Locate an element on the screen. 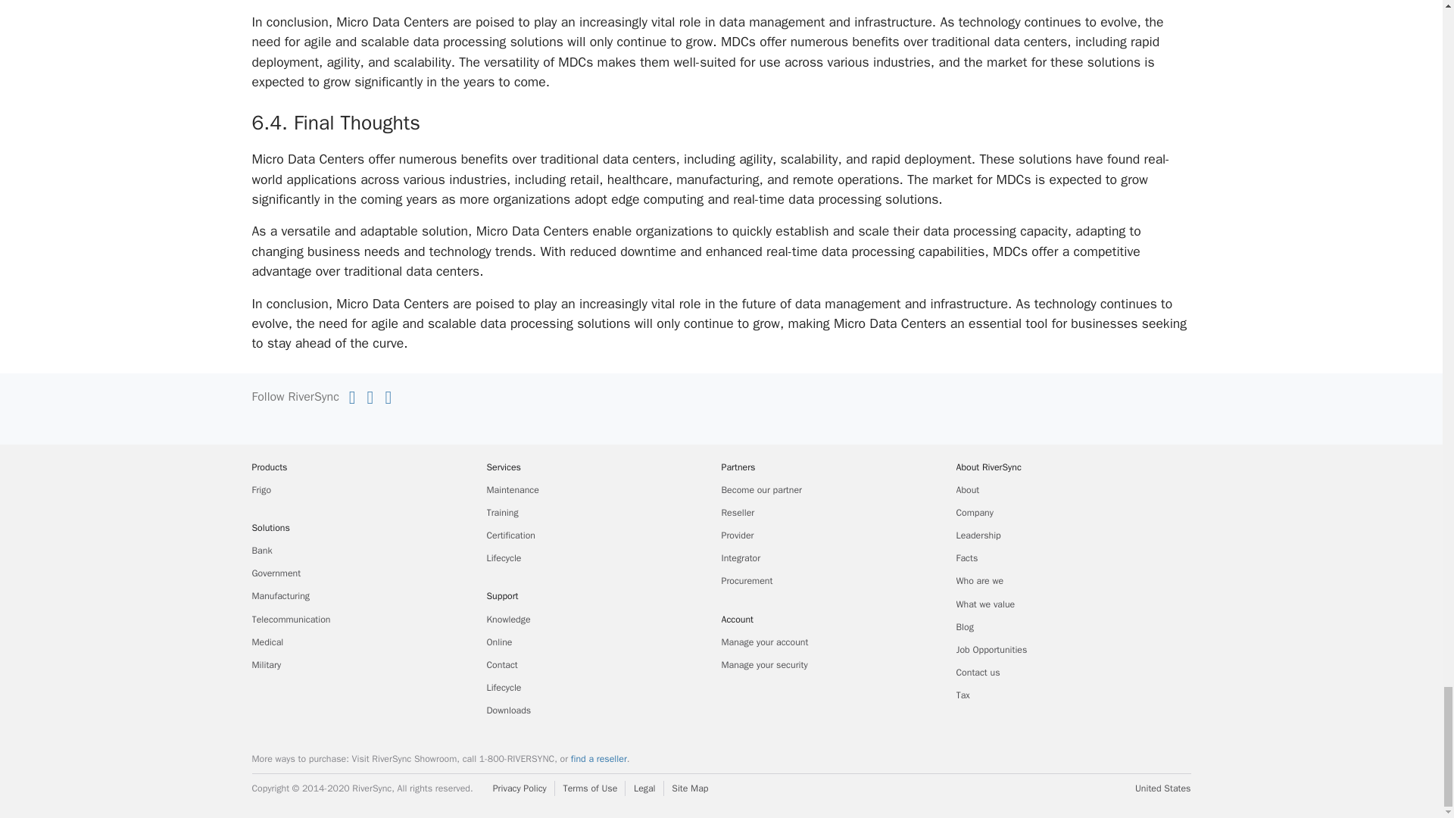  Procurement is located at coordinates (747, 581).